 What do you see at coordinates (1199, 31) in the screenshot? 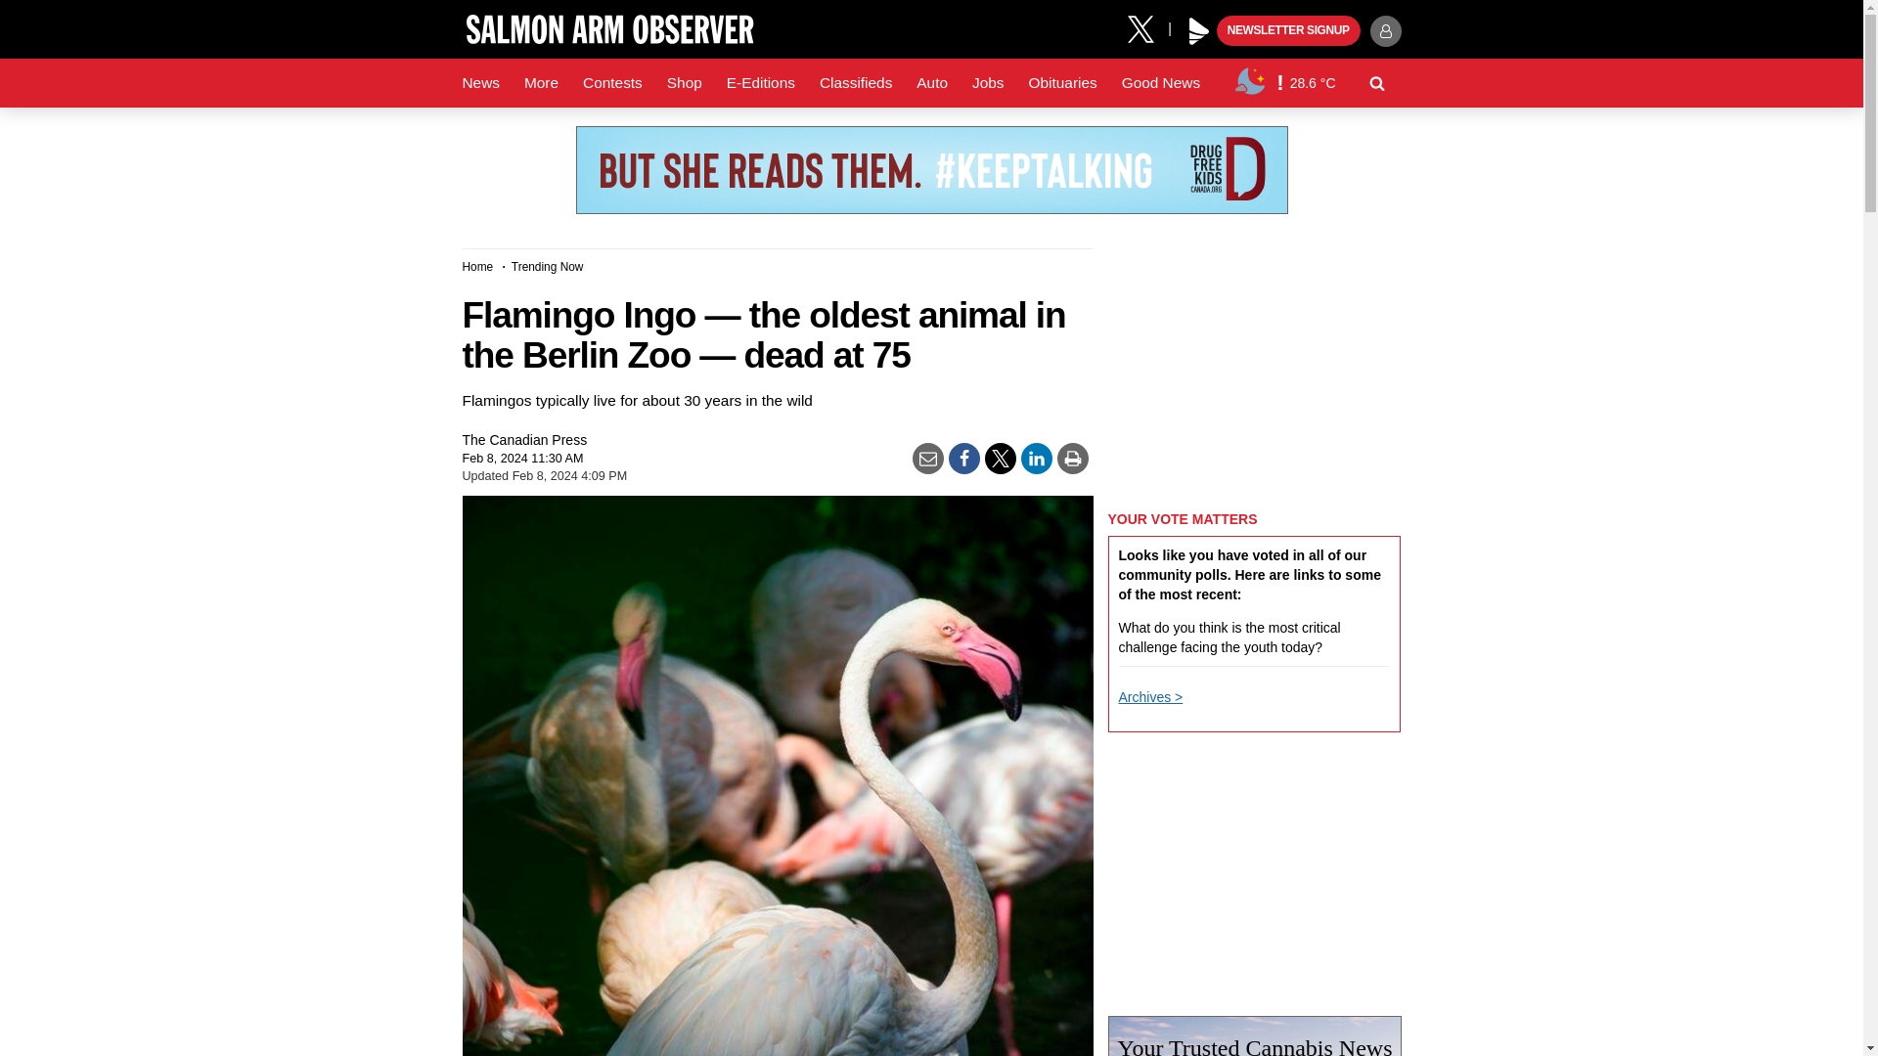
I see `Black Press Media` at bounding box center [1199, 31].